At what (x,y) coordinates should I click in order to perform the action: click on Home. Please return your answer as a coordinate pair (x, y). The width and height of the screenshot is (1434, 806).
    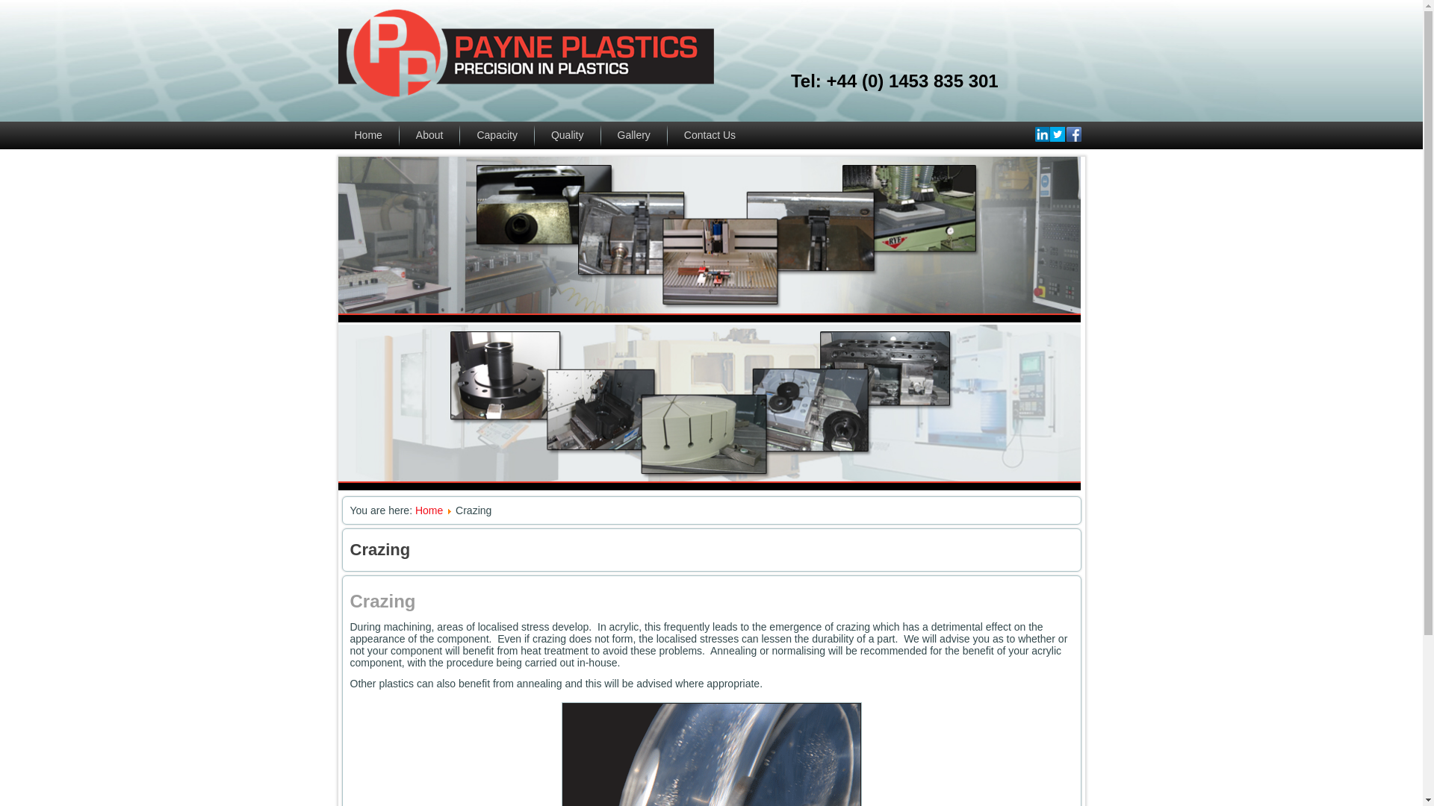
    Looking at the image, I should click on (367, 135).